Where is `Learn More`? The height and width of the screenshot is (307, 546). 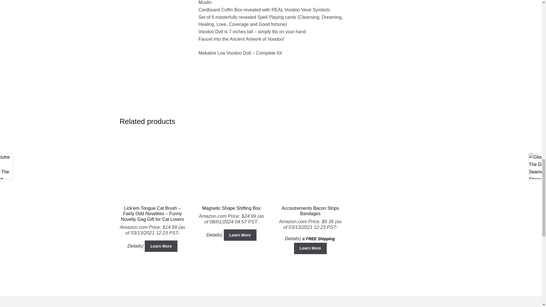 Learn More is located at coordinates (240, 235).